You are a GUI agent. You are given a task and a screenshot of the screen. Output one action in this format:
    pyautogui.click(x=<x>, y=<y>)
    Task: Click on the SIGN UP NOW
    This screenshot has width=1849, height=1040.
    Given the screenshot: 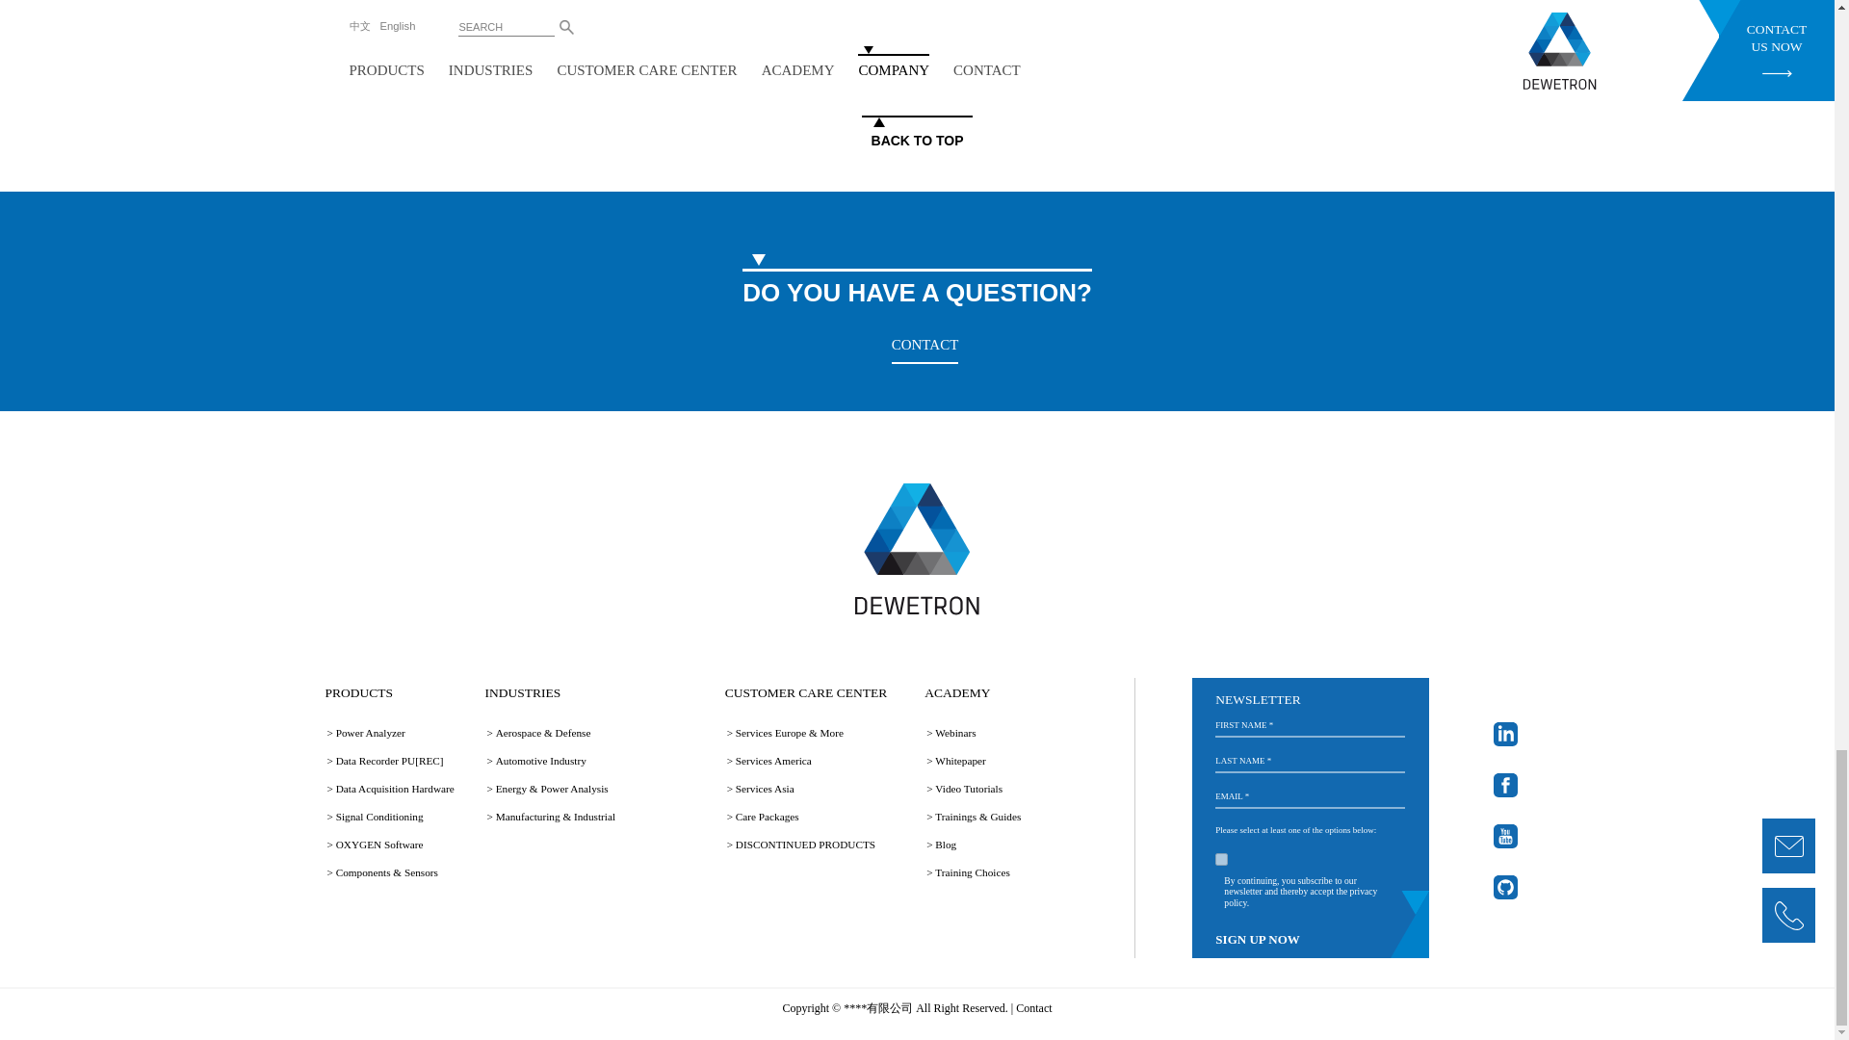 What is the action you would take?
    pyautogui.click(x=1257, y=940)
    